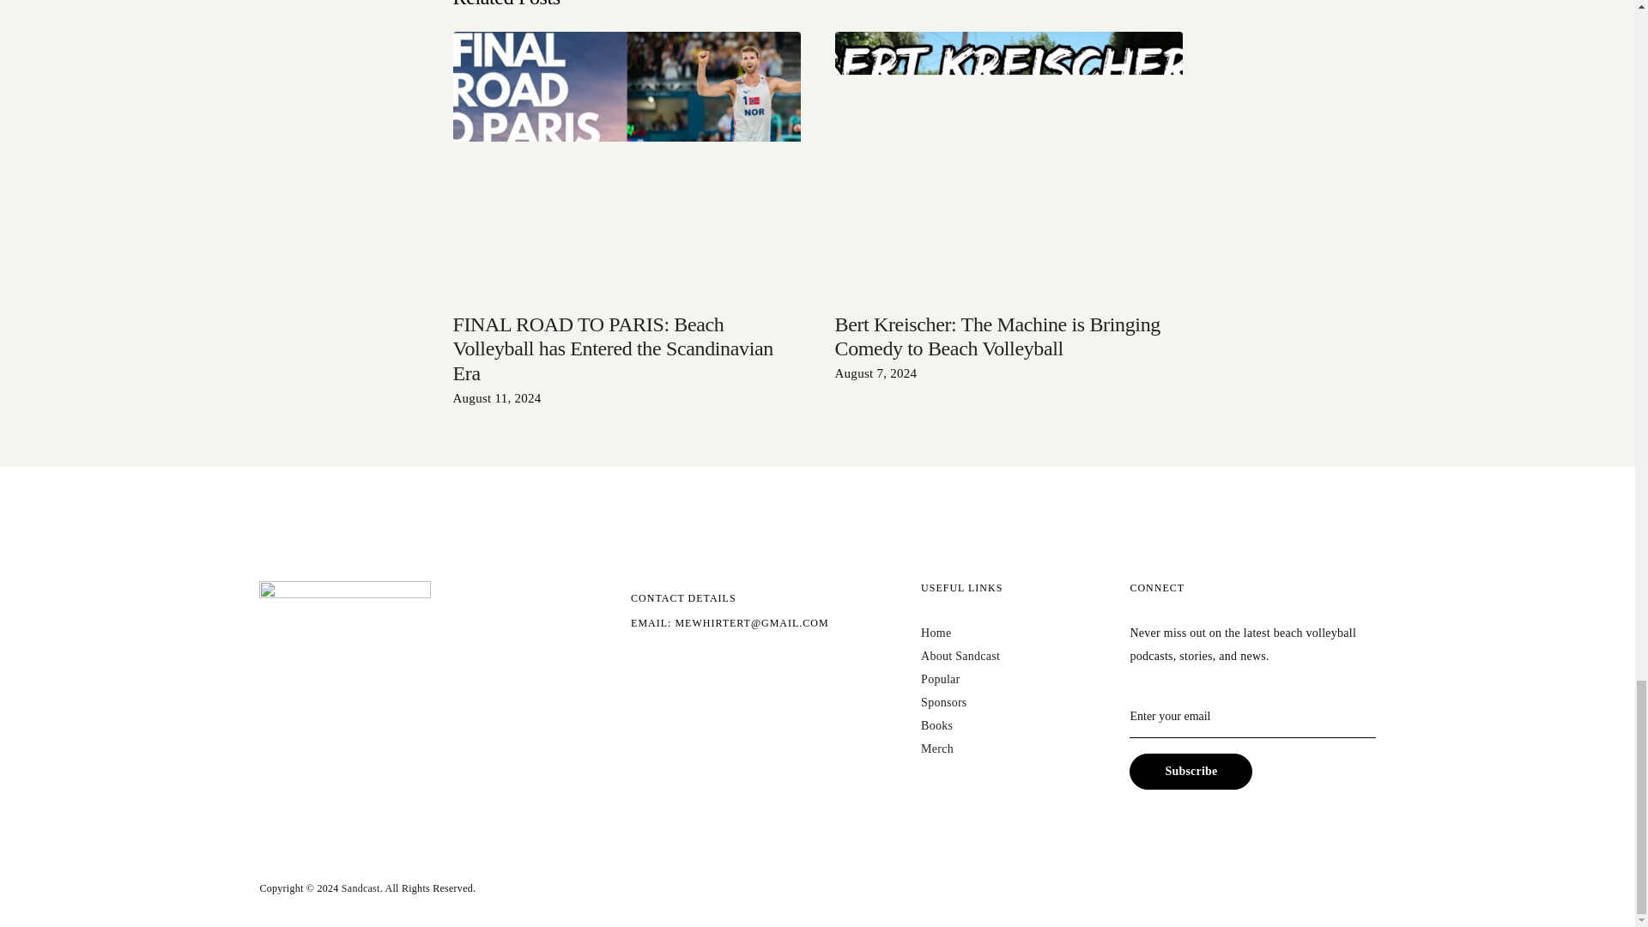 The width and height of the screenshot is (1648, 927). Describe the element at coordinates (937, 748) in the screenshot. I see `Merch` at that location.